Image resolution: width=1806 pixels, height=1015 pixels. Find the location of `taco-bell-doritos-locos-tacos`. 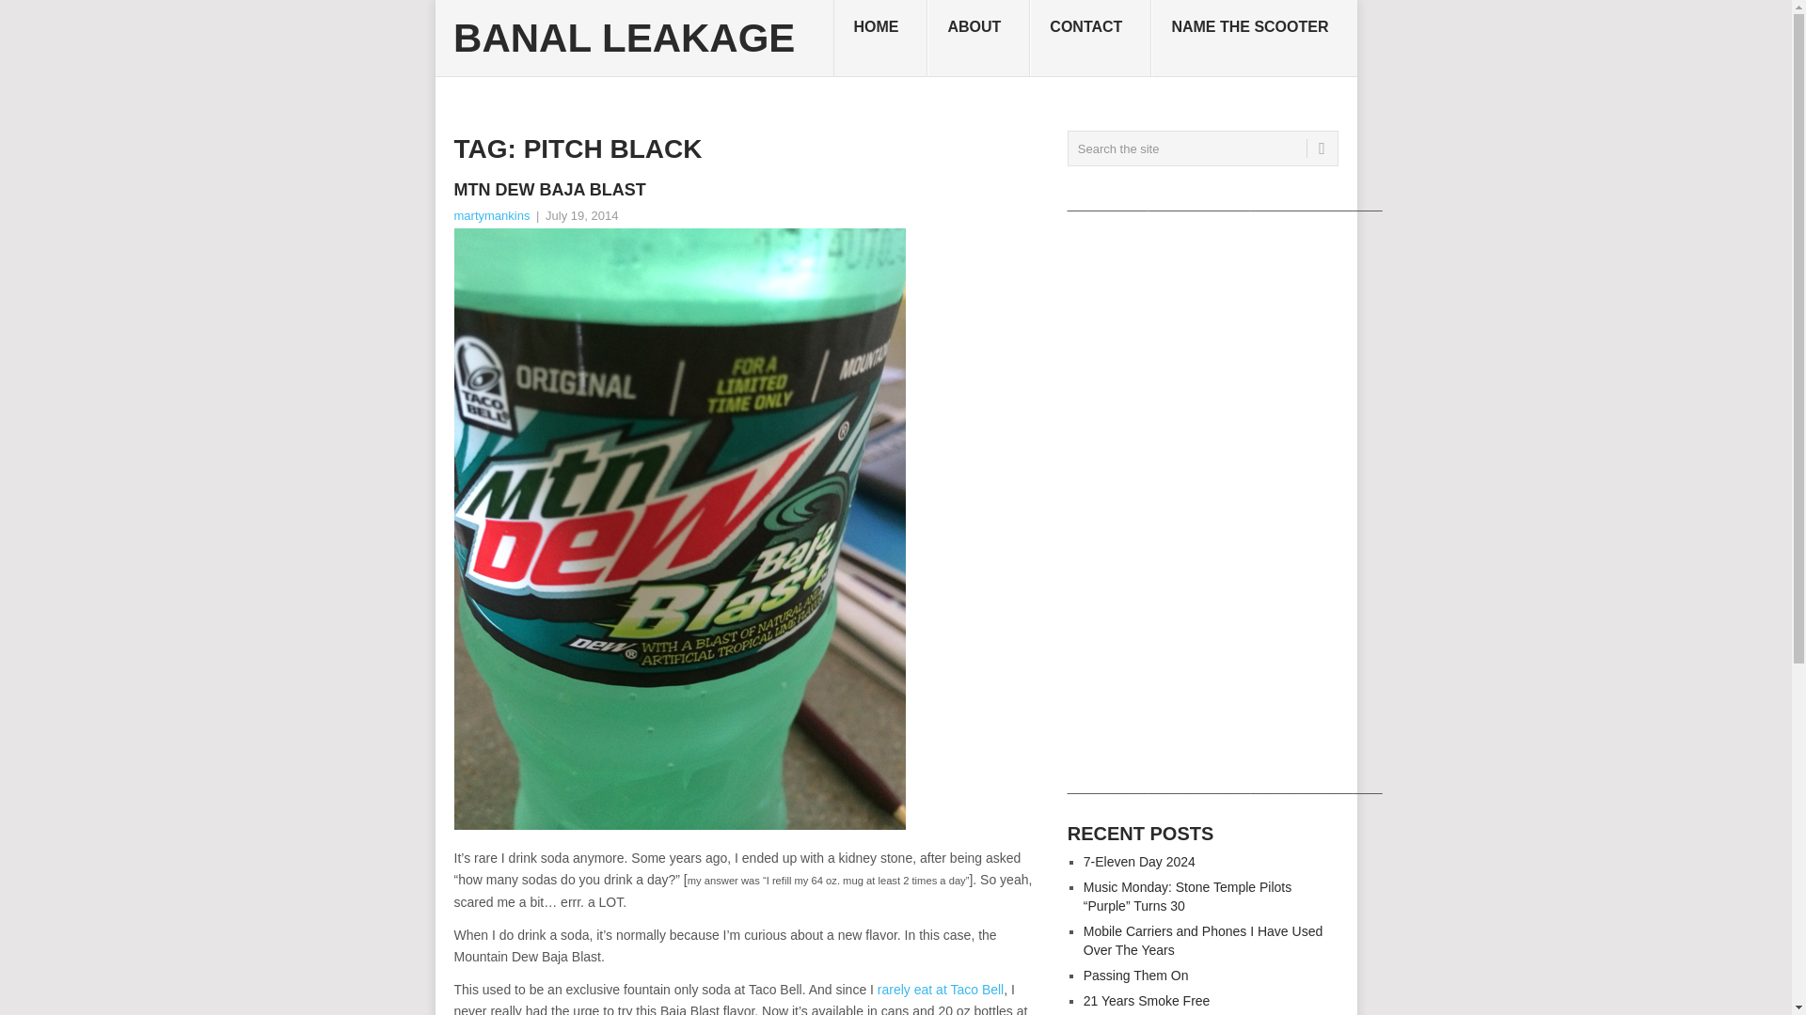

taco-bell-doritos-locos-tacos is located at coordinates (941, 989).